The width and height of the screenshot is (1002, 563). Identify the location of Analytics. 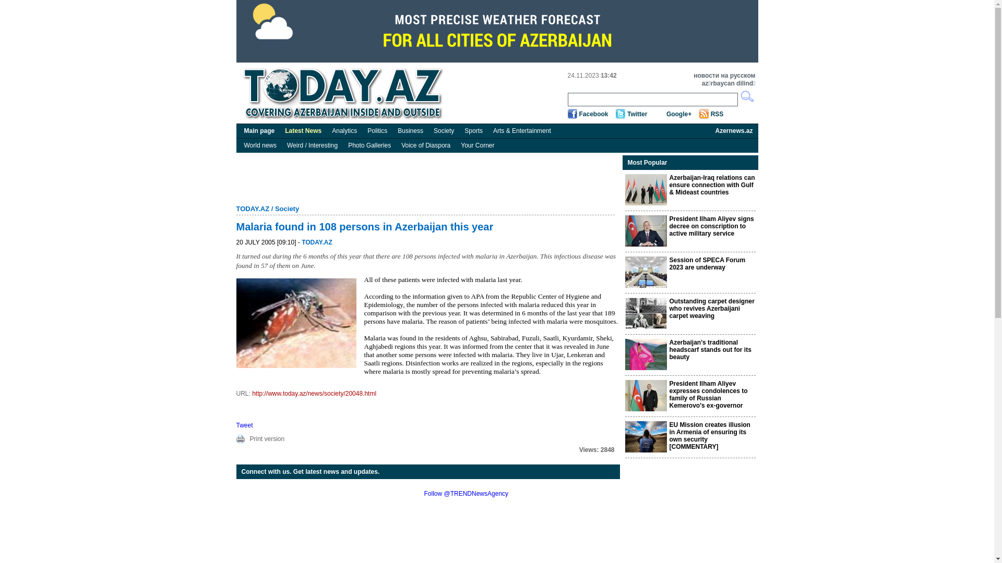
(344, 131).